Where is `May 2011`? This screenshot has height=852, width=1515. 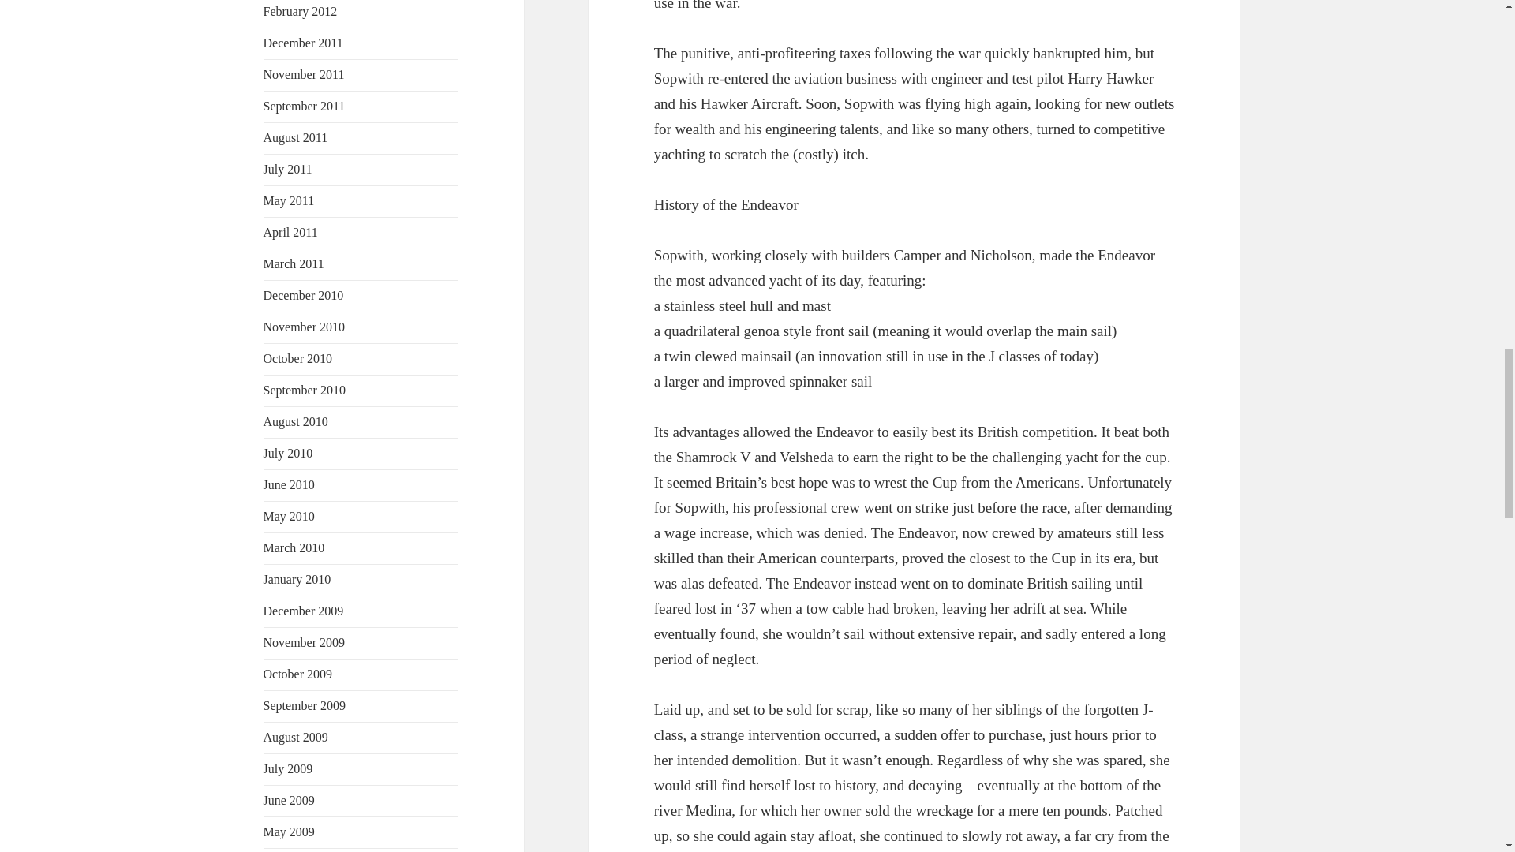 May 2011 is located at coordinates (289, 200).